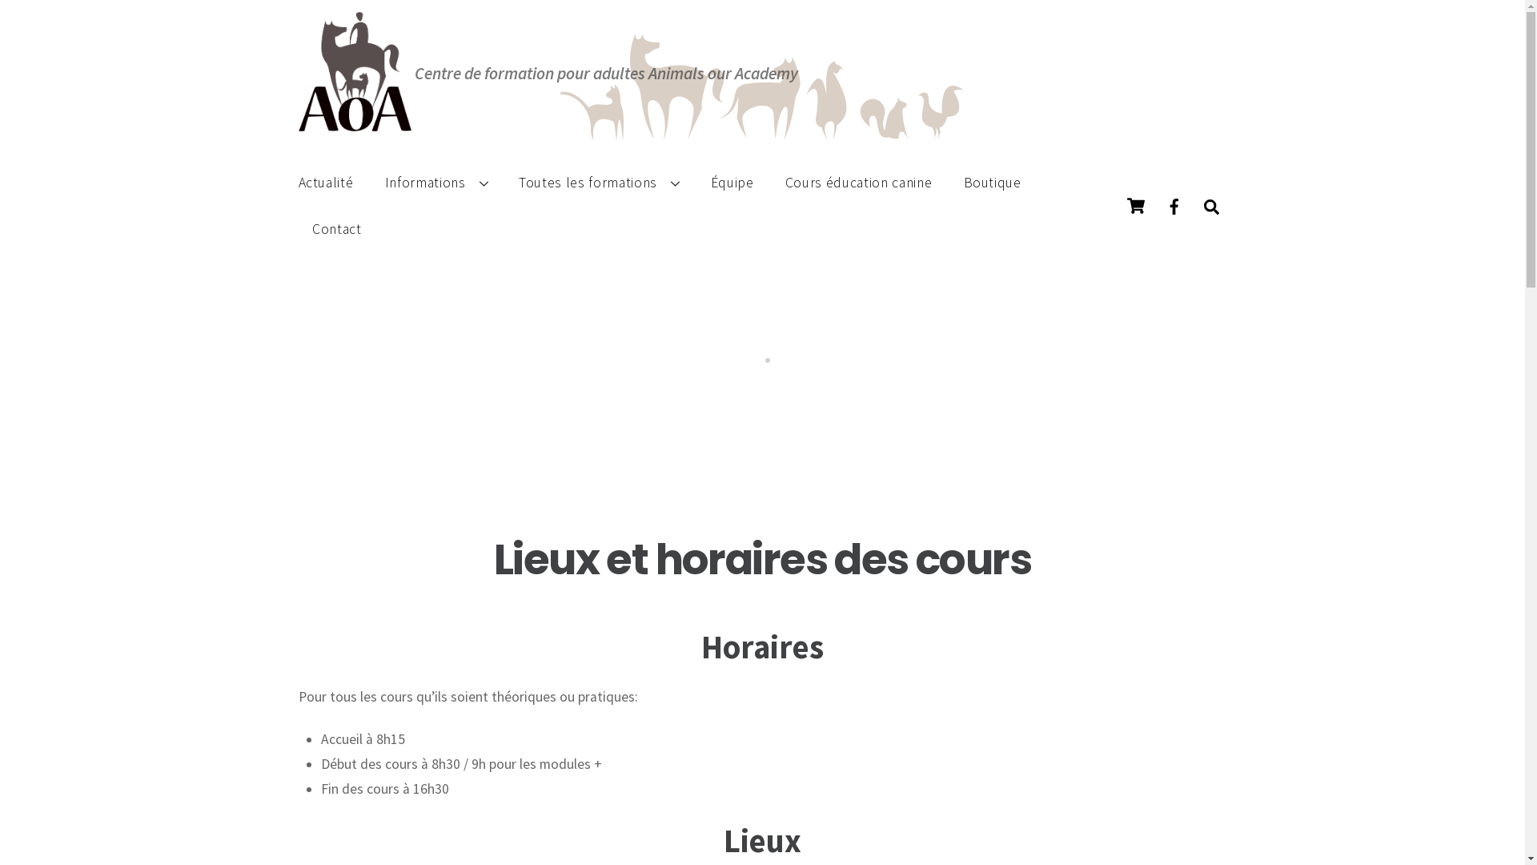 This screenshot has height=865, width=1537. What do you see at coordinates (355, 123) in the screenshot?
I see `AoA Formation` at bounding box center [355, 123].